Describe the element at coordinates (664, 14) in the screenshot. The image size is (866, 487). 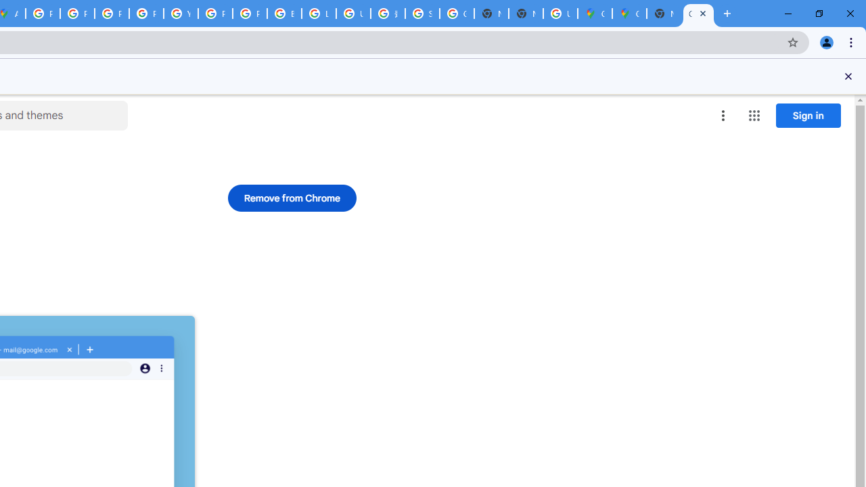
I see `New Tab` at that location.